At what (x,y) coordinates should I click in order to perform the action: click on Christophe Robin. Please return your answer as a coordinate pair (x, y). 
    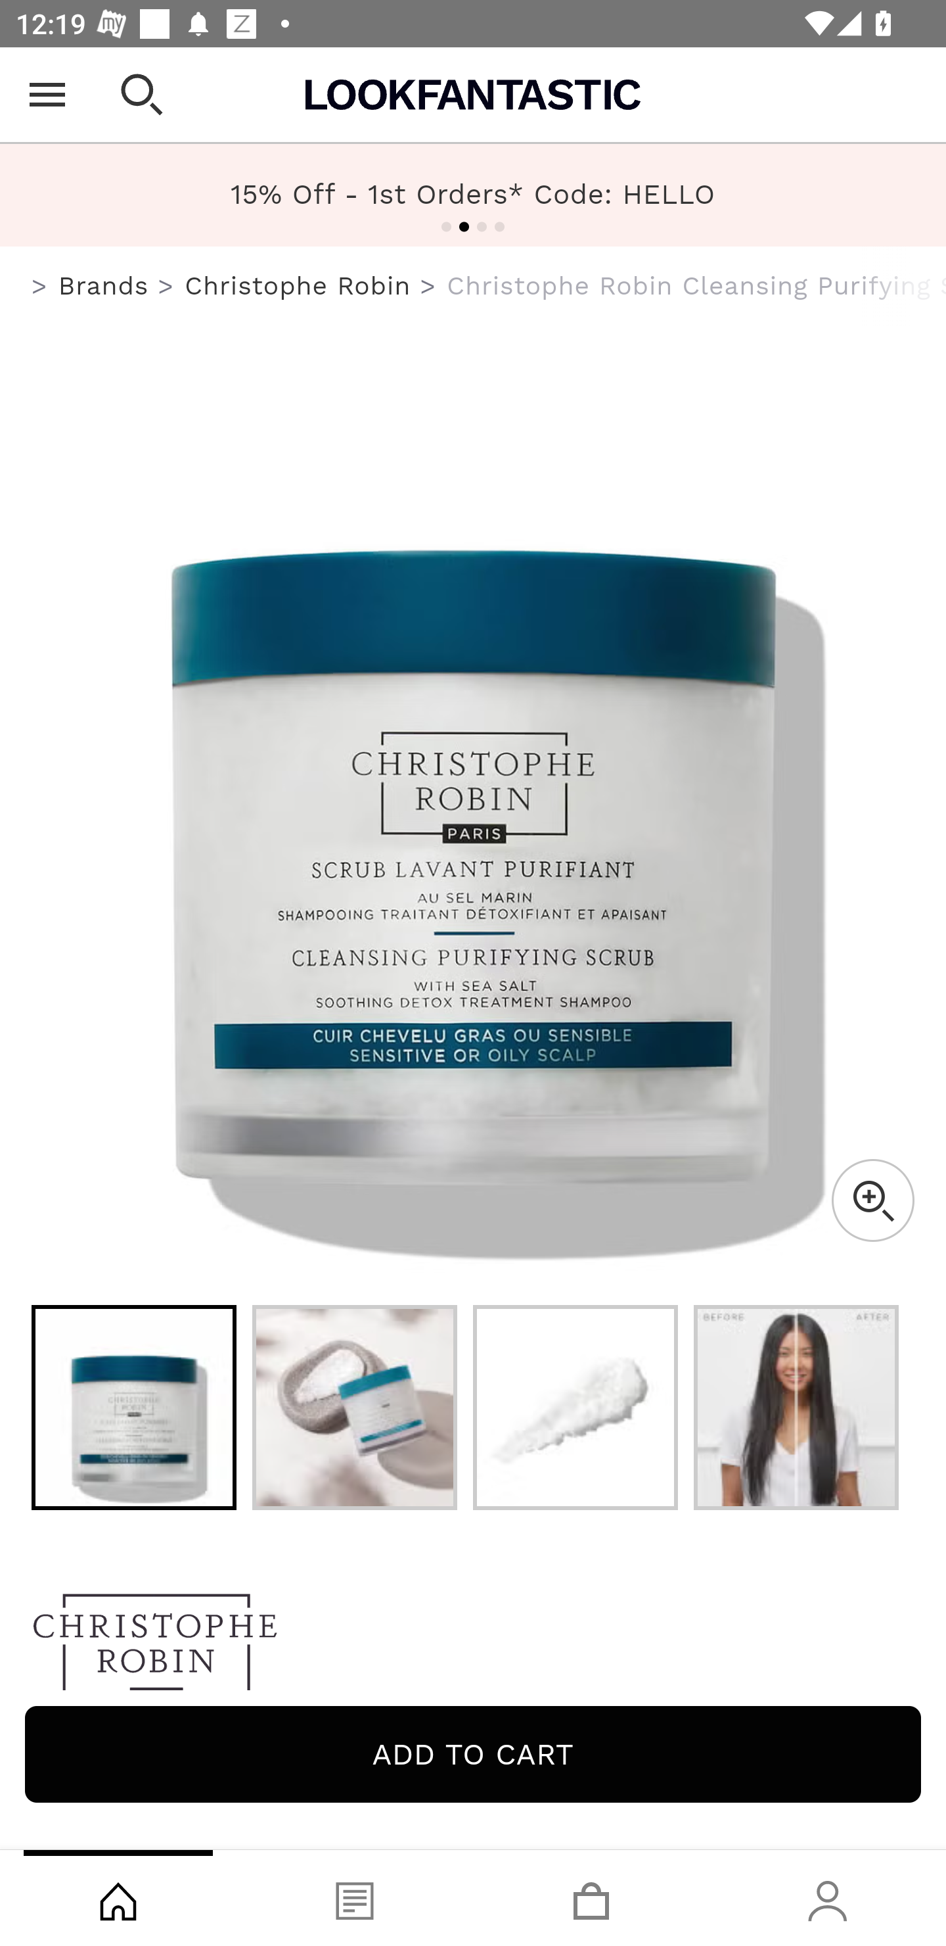
    Looking at the image, I should click on (473, 1648).